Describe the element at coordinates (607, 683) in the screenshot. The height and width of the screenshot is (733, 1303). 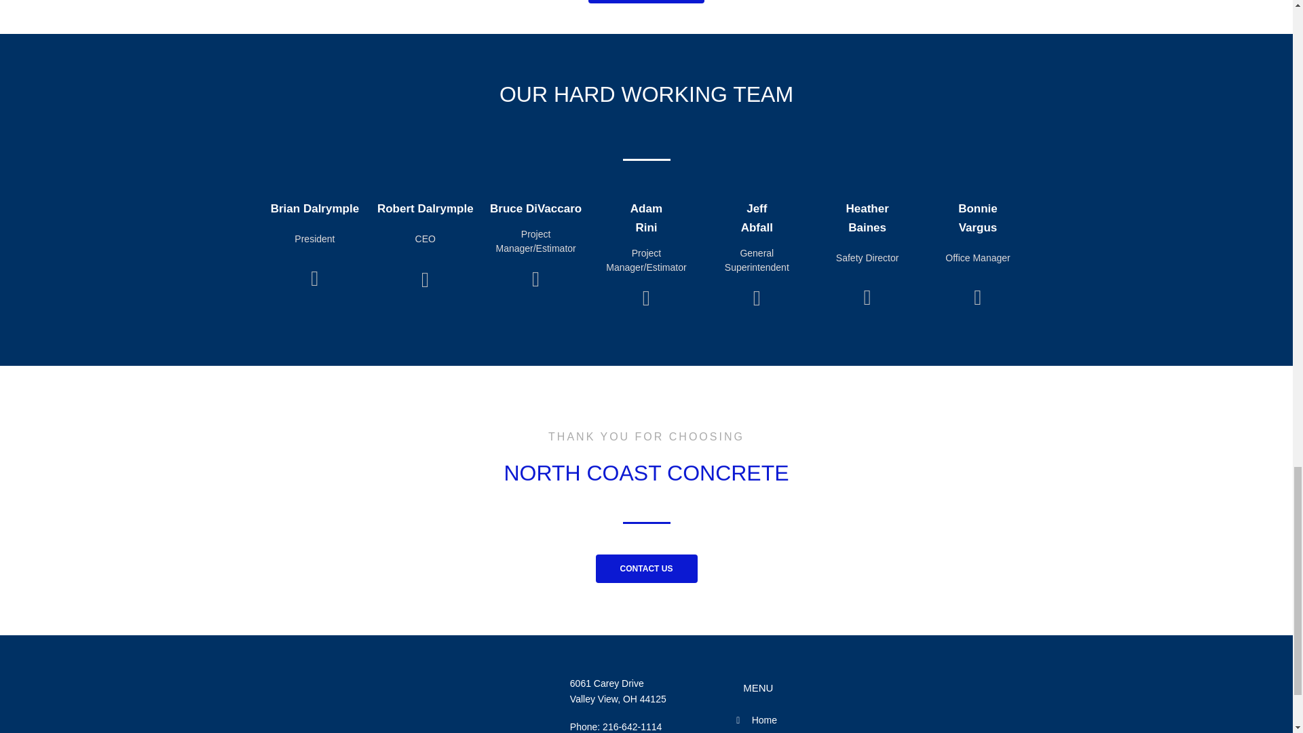
I see `6061 Carey Drive` at that location.